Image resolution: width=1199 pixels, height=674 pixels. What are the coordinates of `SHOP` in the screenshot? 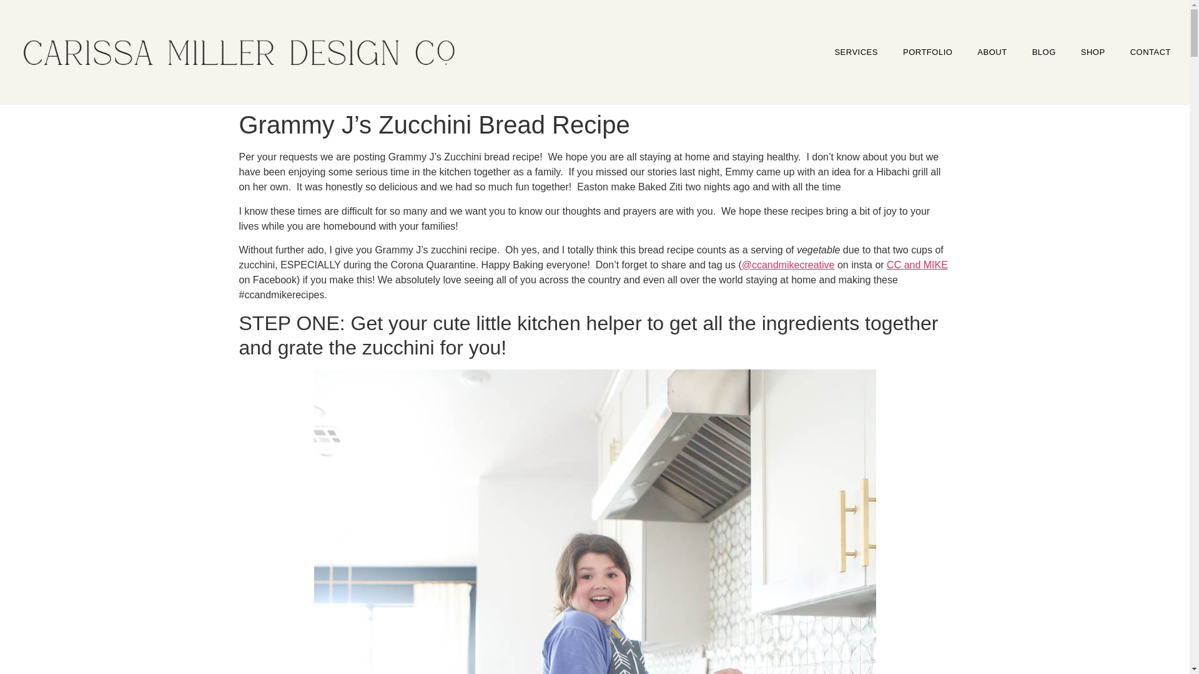 It's located at (1093, 52).